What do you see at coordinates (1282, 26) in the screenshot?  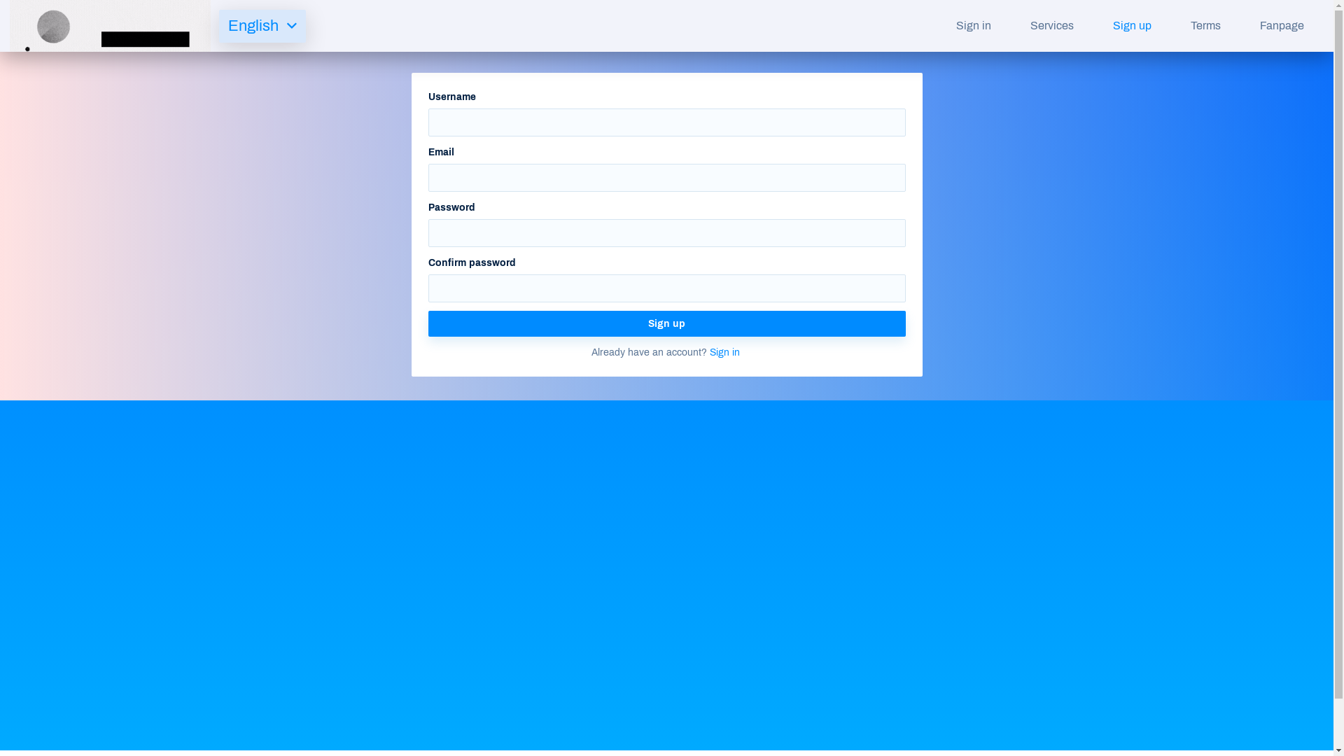 I see `Fanpage` at bounding box center [1282, 26].